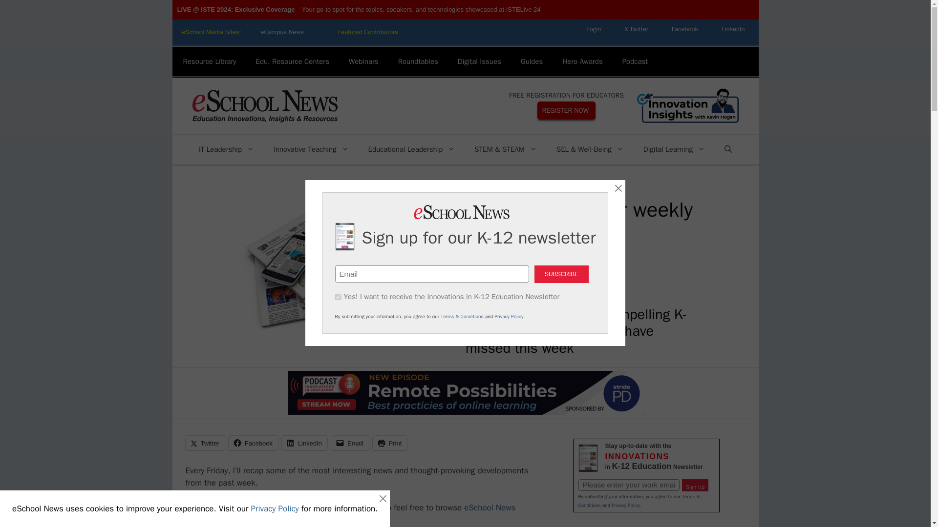 This screenshot has height=527, width=938. What do you see at coordinates (209, 61) in the screenshot?
I see `Resource Library` at bounding box center [209, 61].